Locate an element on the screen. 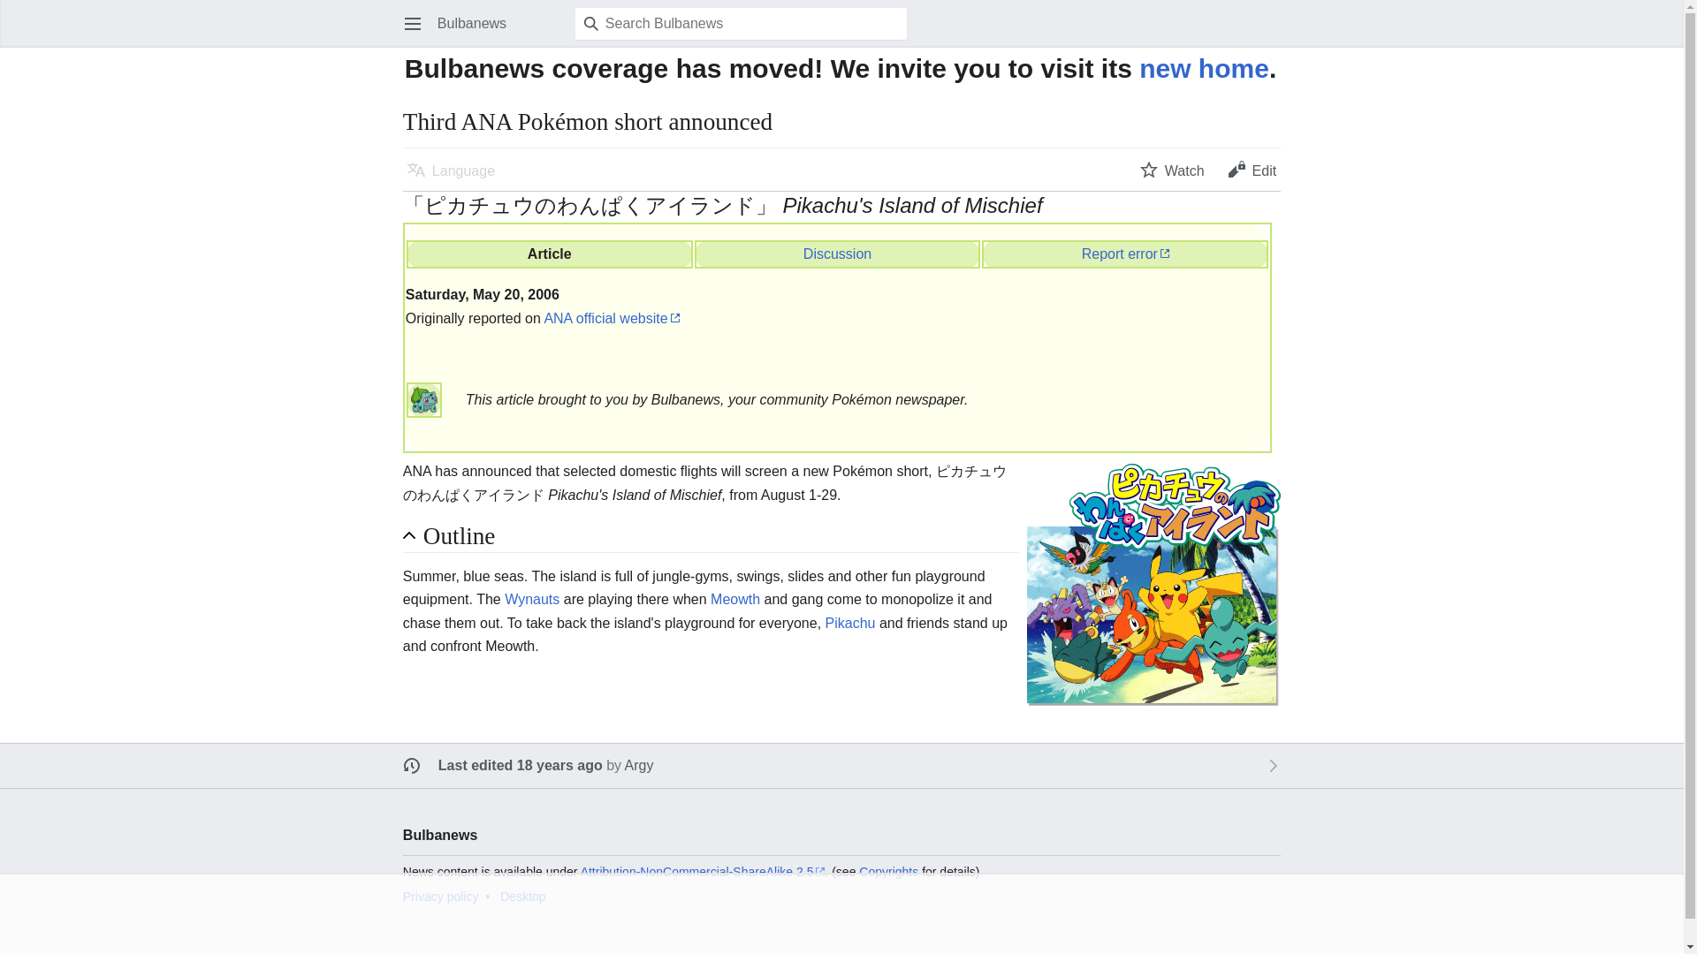 The image size is (1697, 954). Wynauts is located at coordinates (532, 599).